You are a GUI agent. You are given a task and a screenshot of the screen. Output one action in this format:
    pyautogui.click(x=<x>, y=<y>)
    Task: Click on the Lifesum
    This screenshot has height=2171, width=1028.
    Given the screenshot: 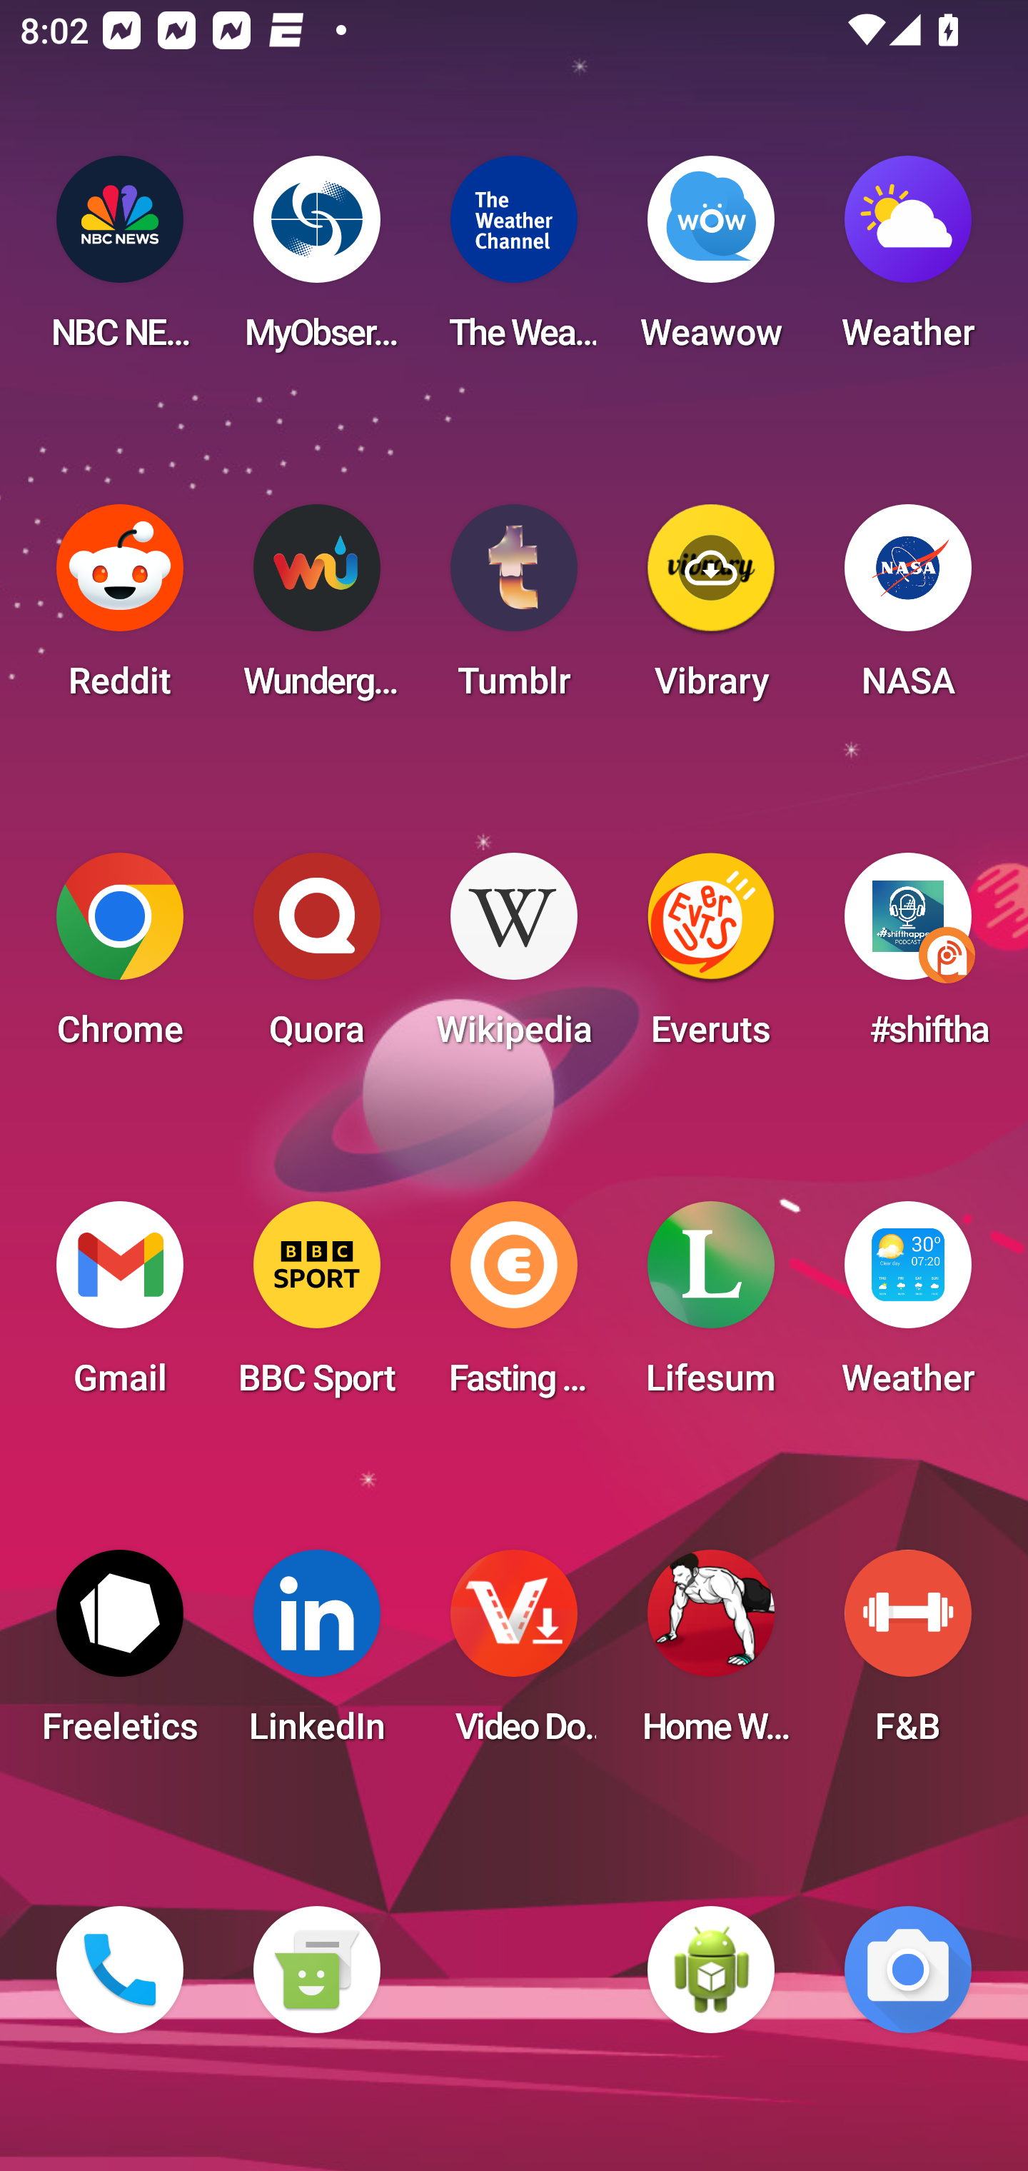 What is the action you would take?
    pyautogui.click(x=711, y=1307)
    